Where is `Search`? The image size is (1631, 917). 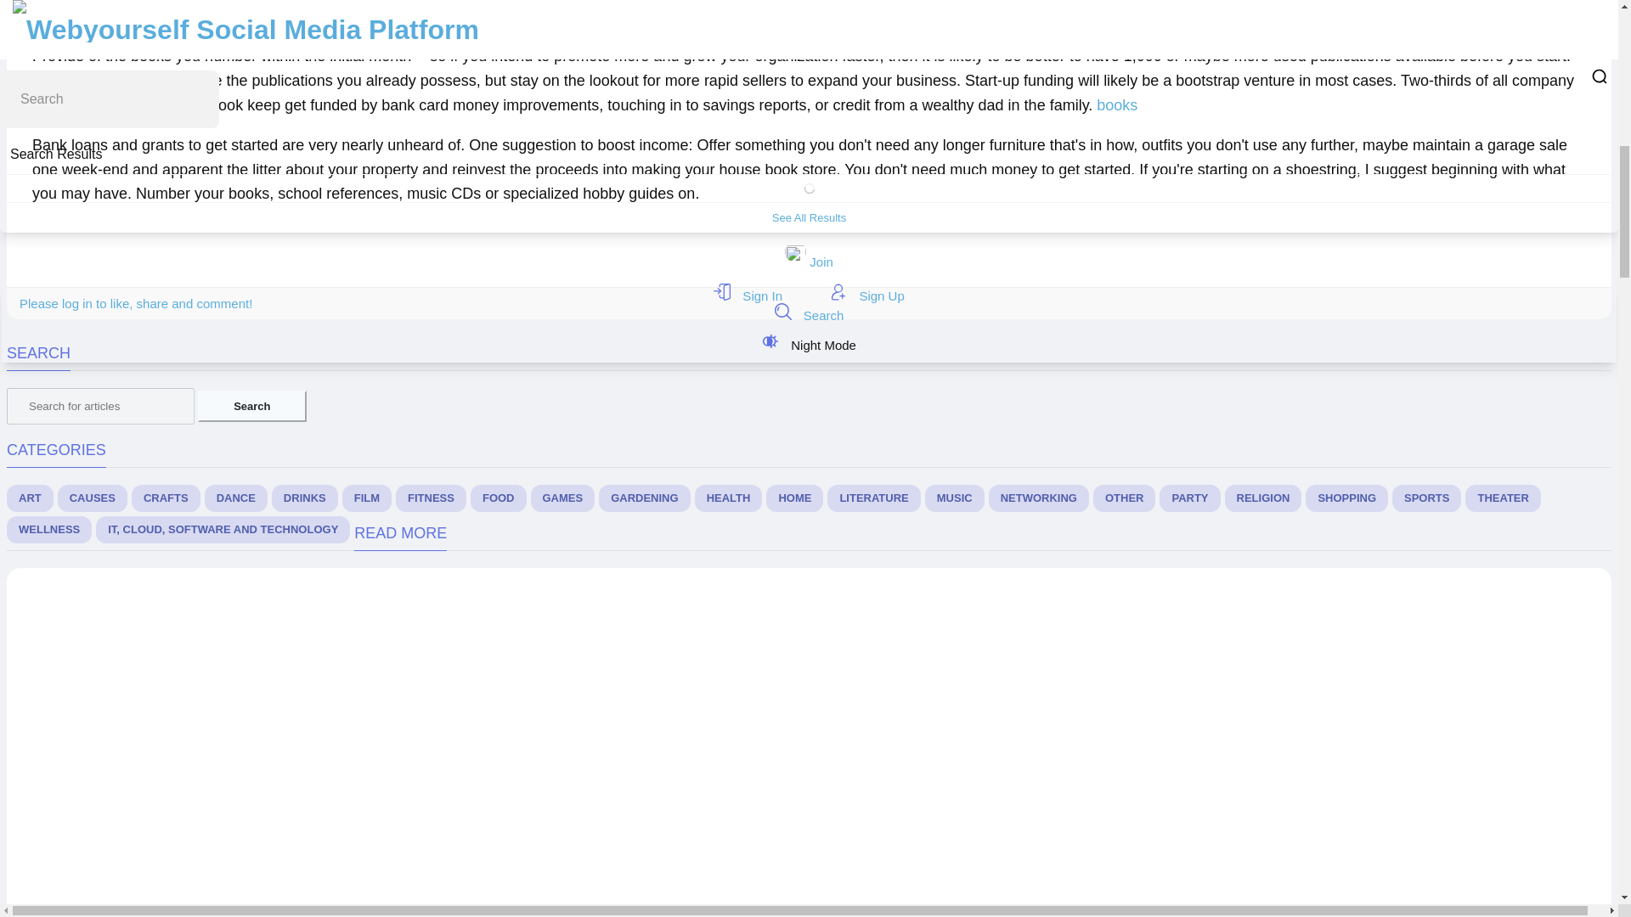 Search is located at coordinates (251, 406).